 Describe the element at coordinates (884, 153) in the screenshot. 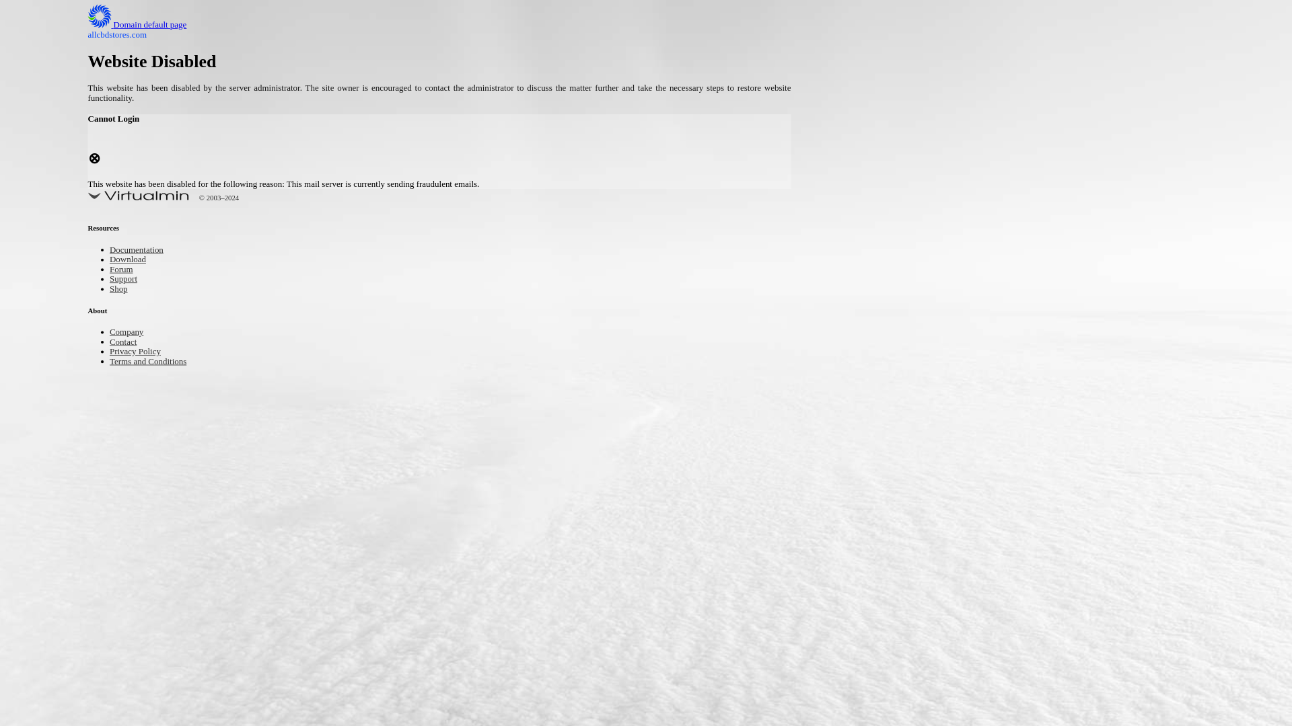

I see `Latest Article` at that location.